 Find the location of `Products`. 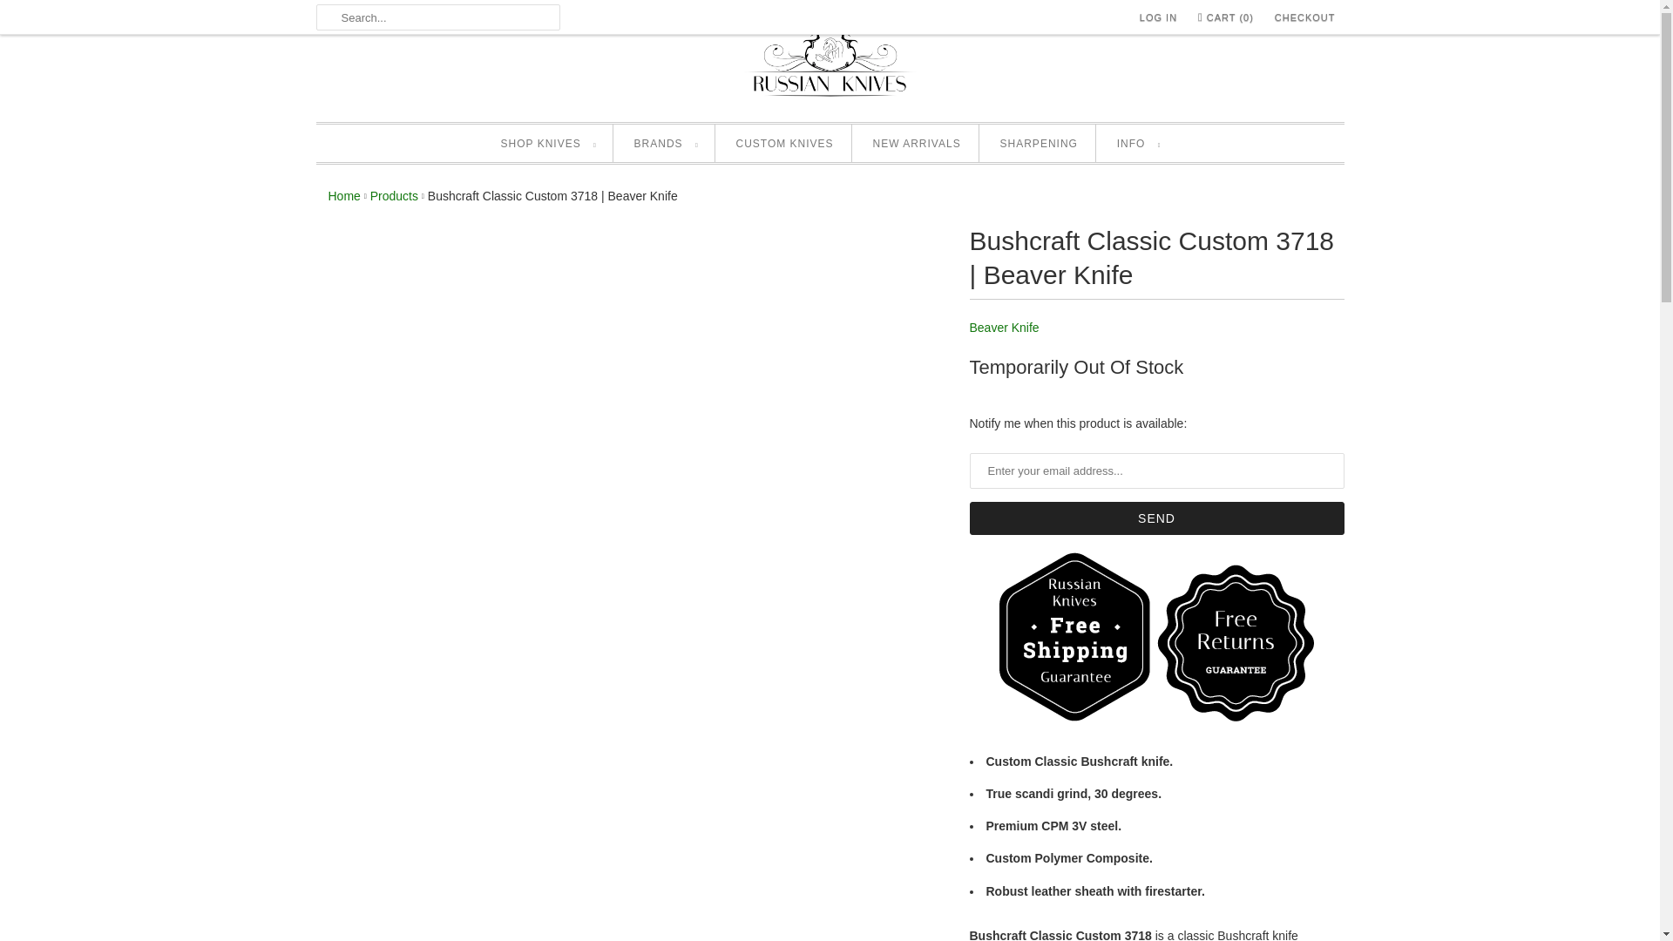

Products is located at coordinates (394, 196).